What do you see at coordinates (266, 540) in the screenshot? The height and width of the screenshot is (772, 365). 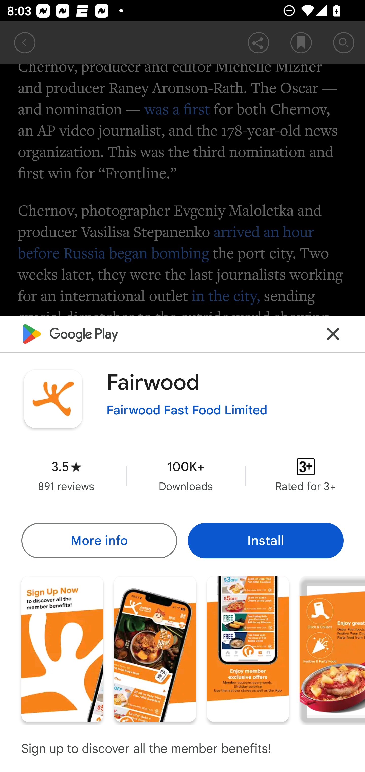 I see `Install` at bounding box center [266, 540].